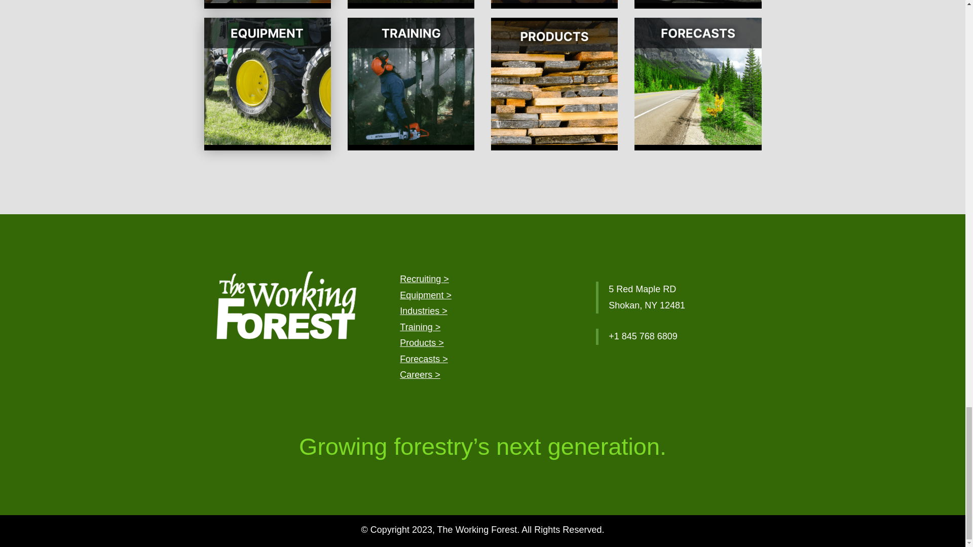  I want to click on Equipment Information, so click(426, 295).